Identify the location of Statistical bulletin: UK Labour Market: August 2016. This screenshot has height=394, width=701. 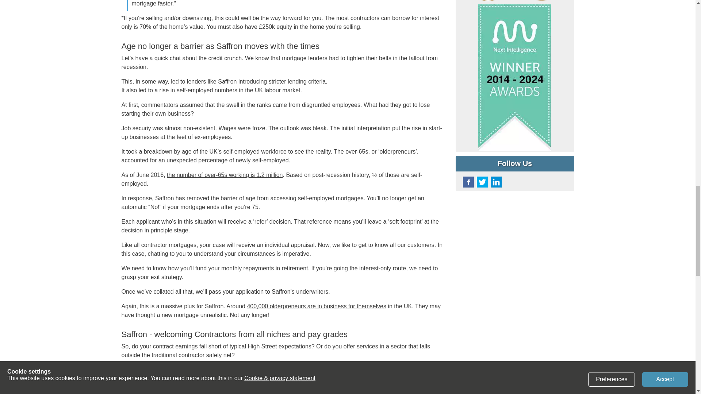
(224, 175).